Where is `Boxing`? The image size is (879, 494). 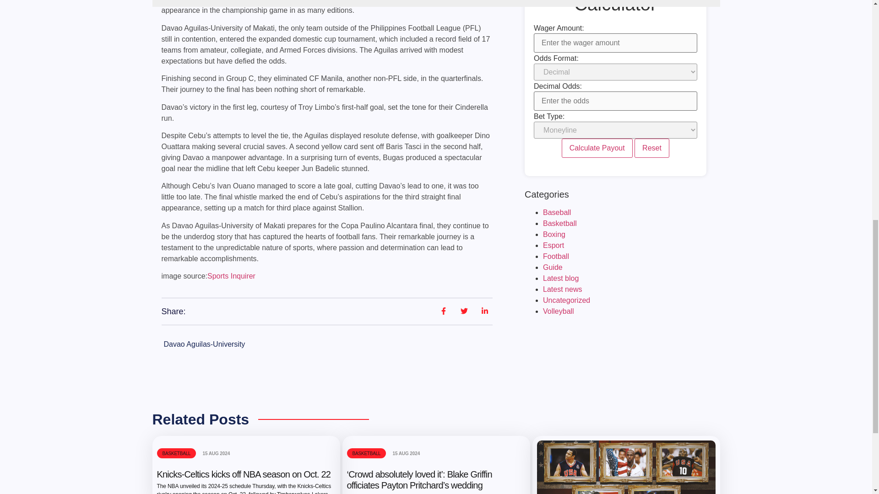
Boxing is located at coordinates (554, 234).